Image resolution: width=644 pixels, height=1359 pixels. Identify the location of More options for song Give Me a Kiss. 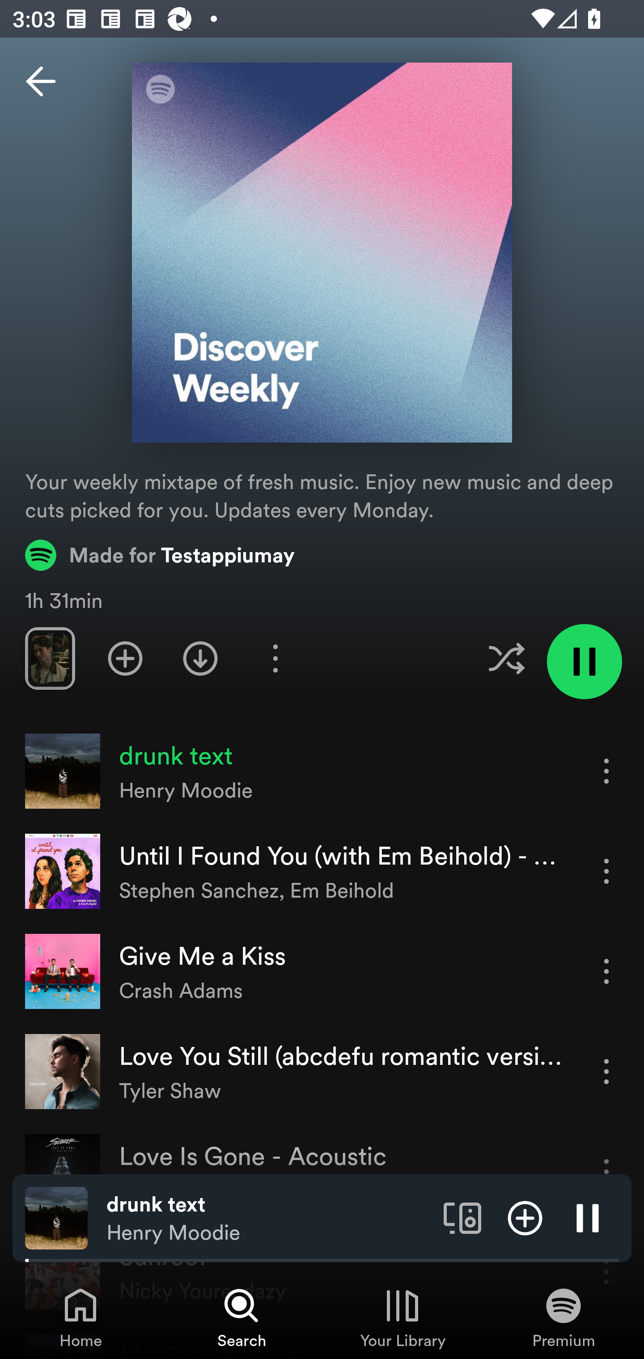
(606, 971).